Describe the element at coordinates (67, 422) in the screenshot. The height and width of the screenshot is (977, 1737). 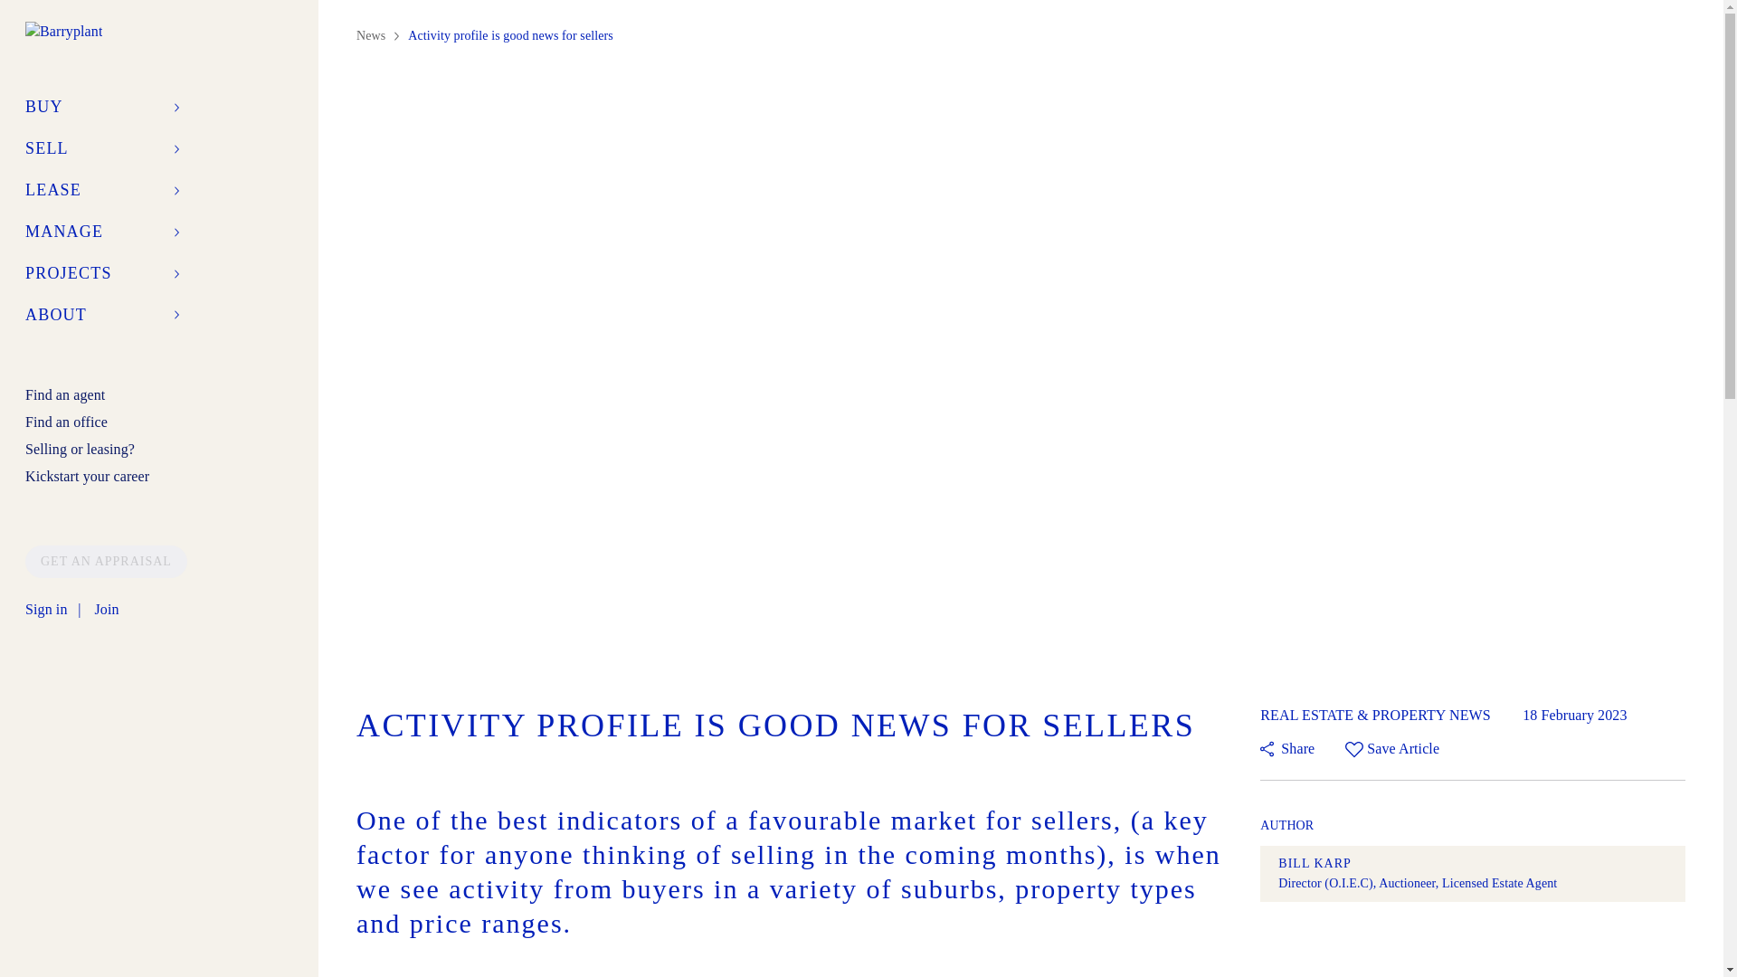
I see `Find an office` at that location.